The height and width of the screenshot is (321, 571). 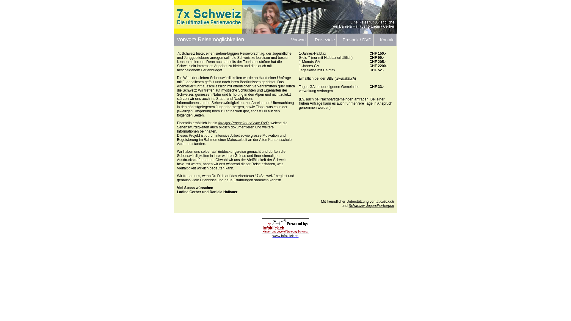 I want to click on Reiseziele, so click(x=322, y=40).